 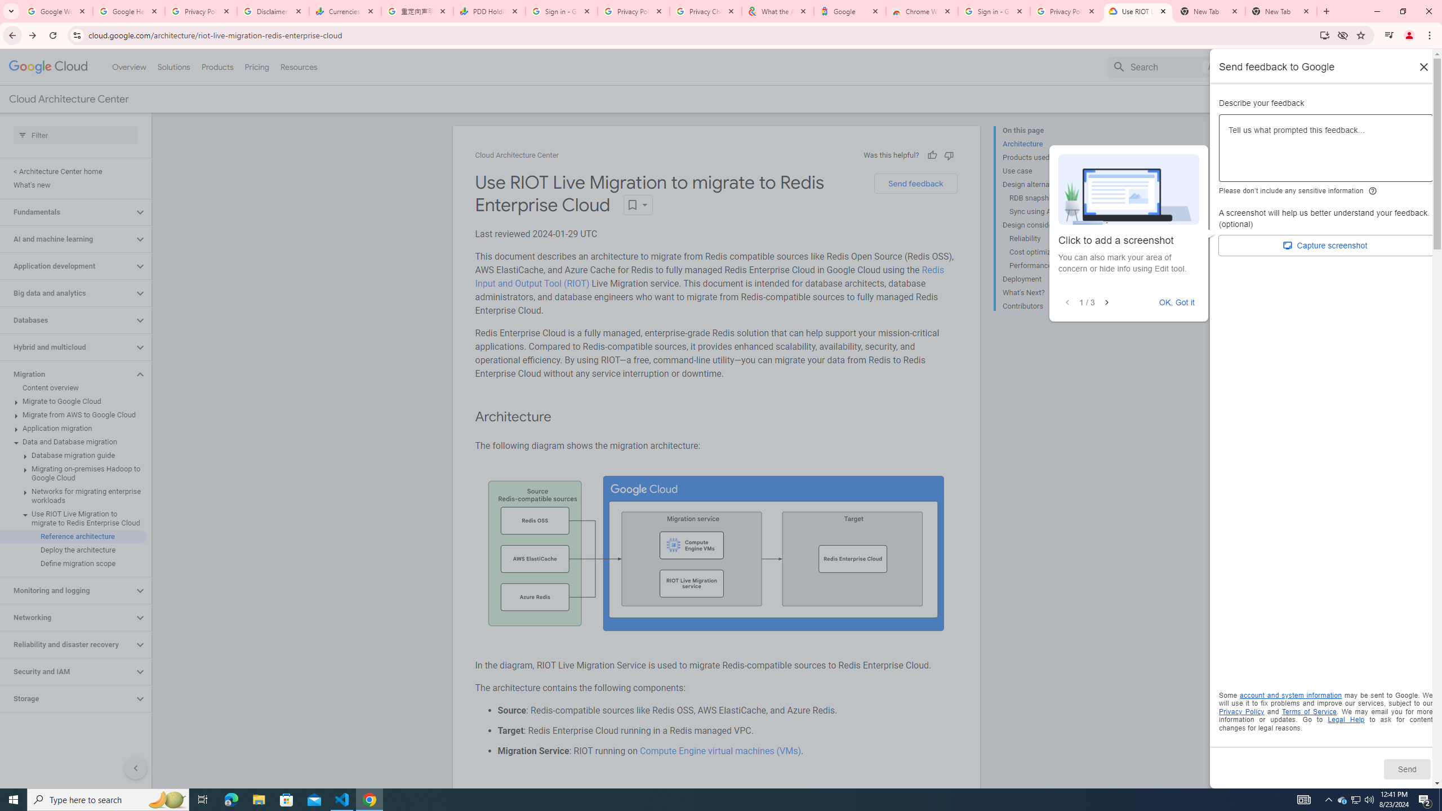 What do you see at coordinates (1309, 711) in the screenshot?
I see `Opens in a new tab. Terms of Service` at bounding box center [1309, 711].